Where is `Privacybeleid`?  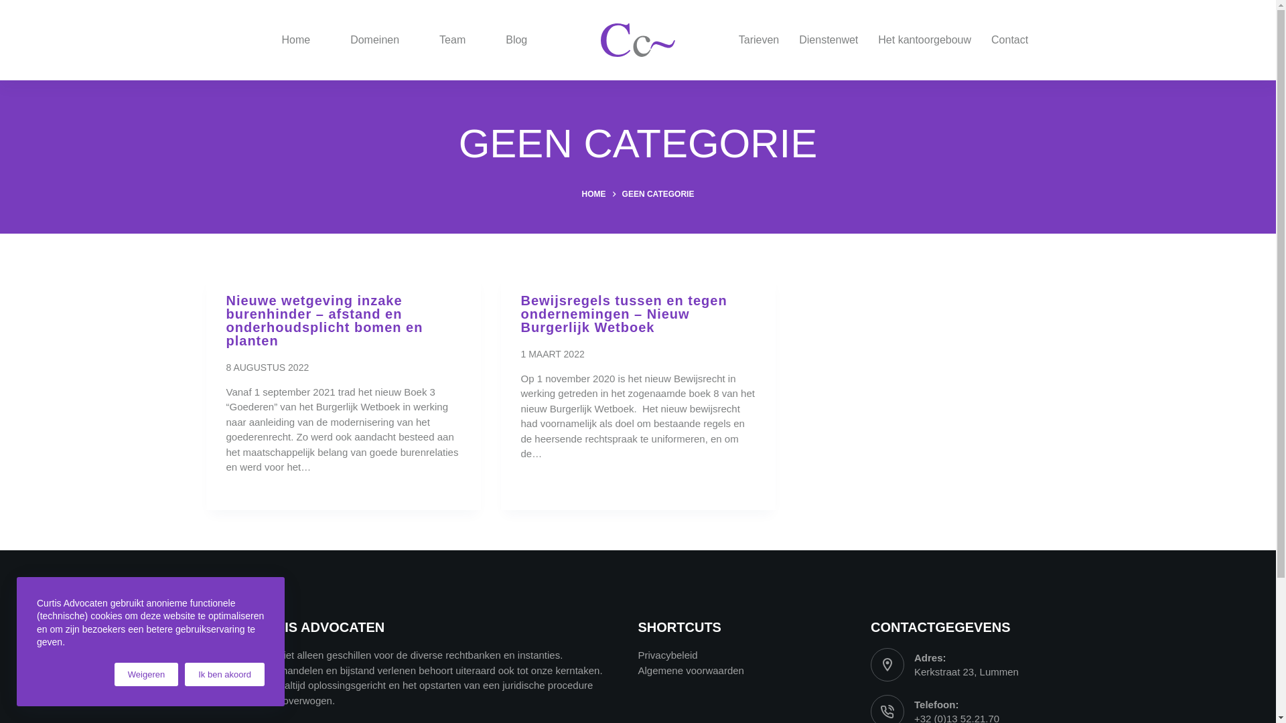 Privacybeleid is located at coordinates (667, 655).